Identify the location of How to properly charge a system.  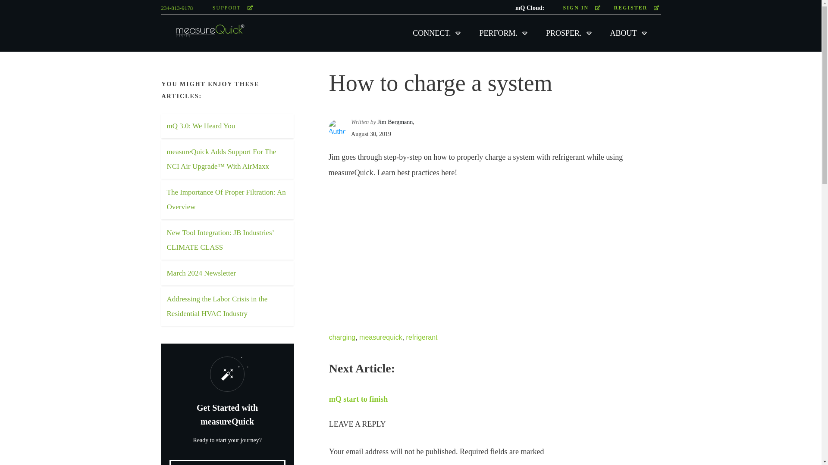
(436, 251).